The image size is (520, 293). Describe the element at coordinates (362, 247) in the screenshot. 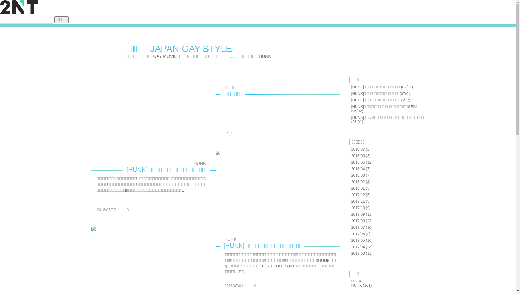

I see `2017/04 (23)` at that location.